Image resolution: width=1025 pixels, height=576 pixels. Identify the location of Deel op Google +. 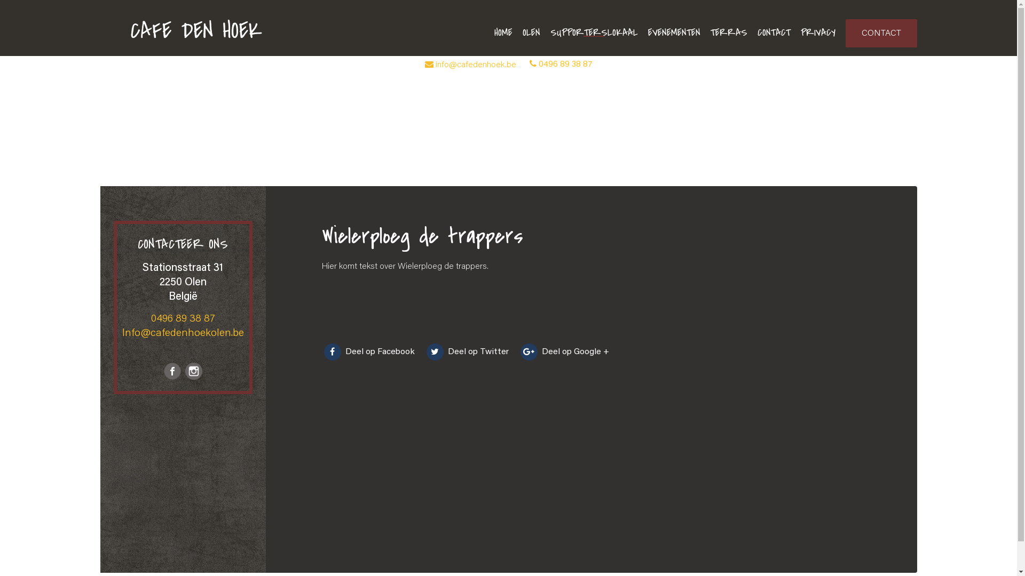
(564, 352).